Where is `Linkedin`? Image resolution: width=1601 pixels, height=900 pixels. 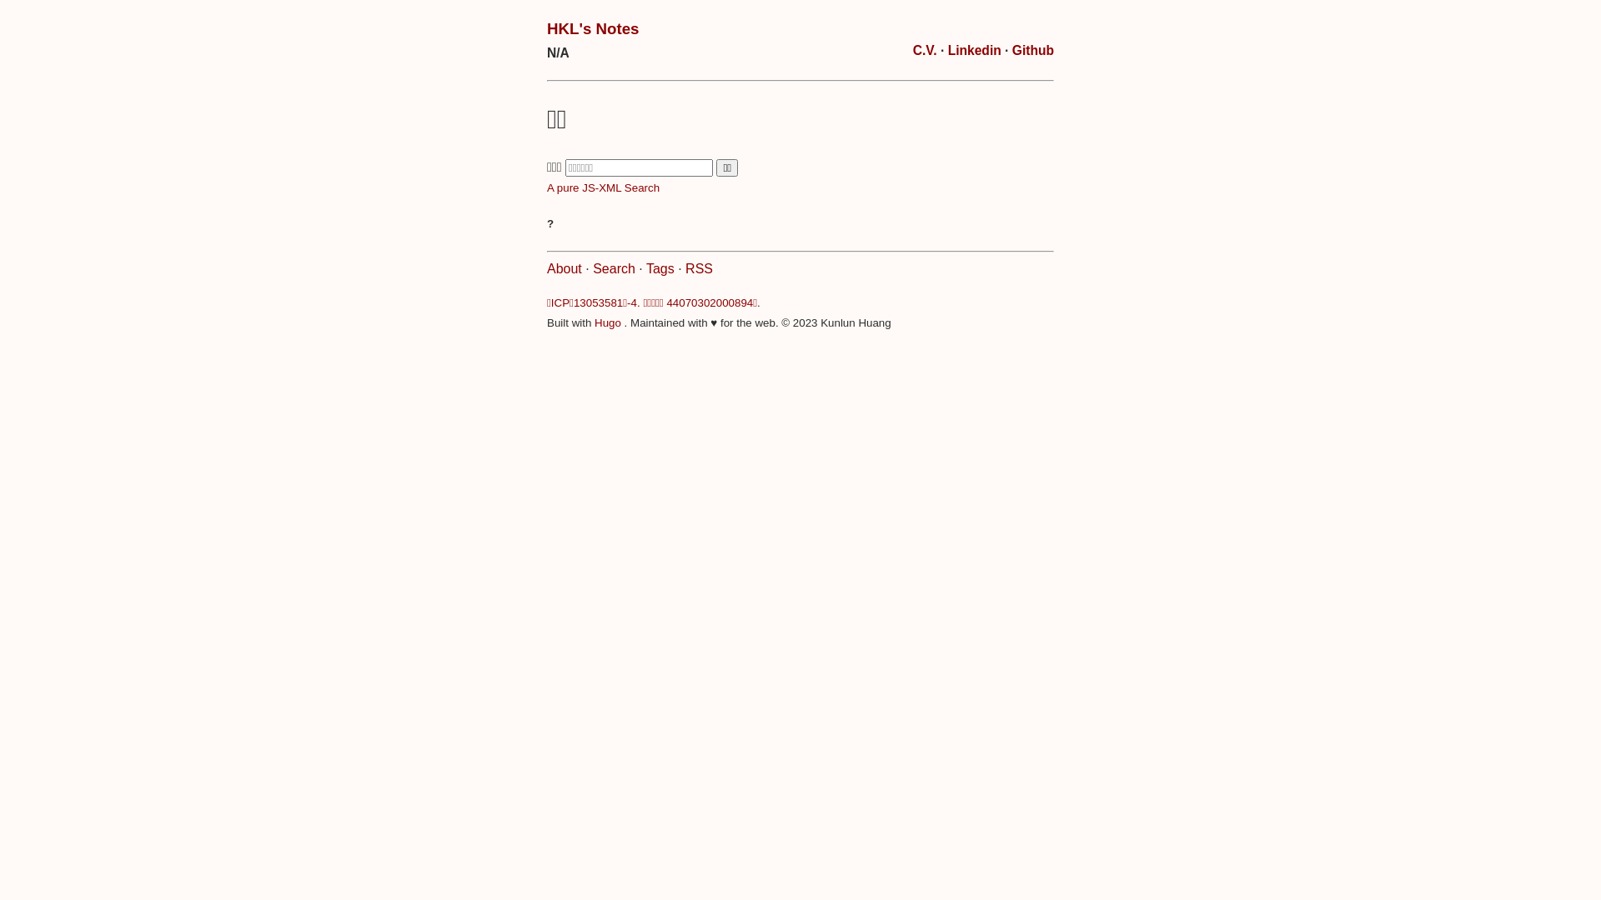 Linkedin is located at coordinates (975, 50).